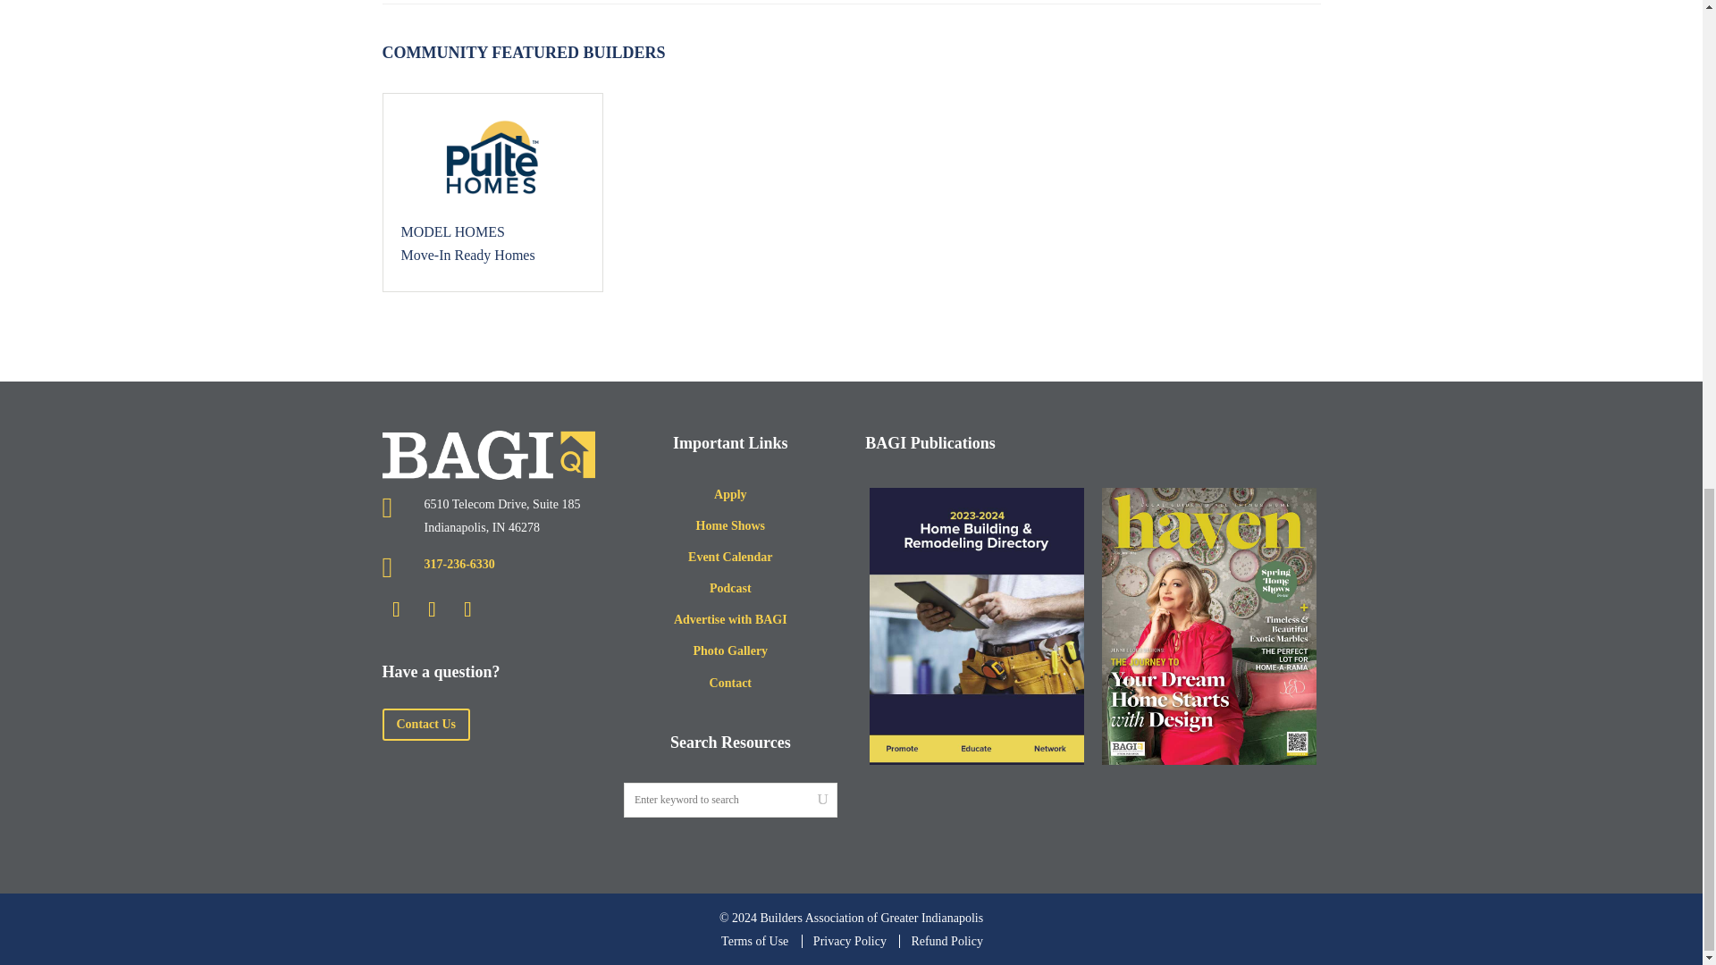 Image resolution: width=1716 pixels, height=965 pixels. I want to click on BAGI-White-Logo, so click(489, 454).